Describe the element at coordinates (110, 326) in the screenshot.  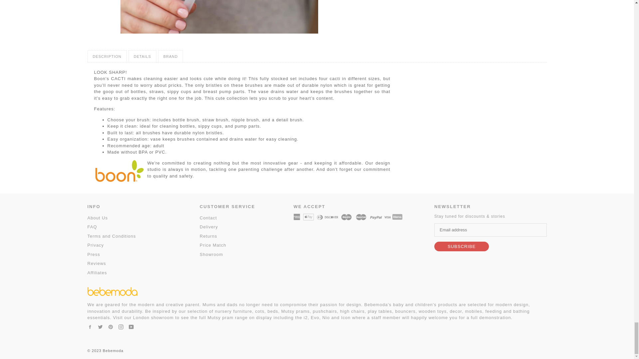
I see `Bebemoda on Pinterest` at that location.